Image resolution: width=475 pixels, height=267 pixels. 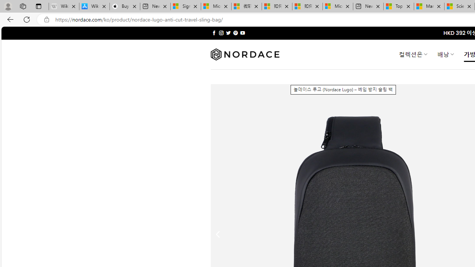 I want to click on Follow on Facebook, so click(x=214, y=33).